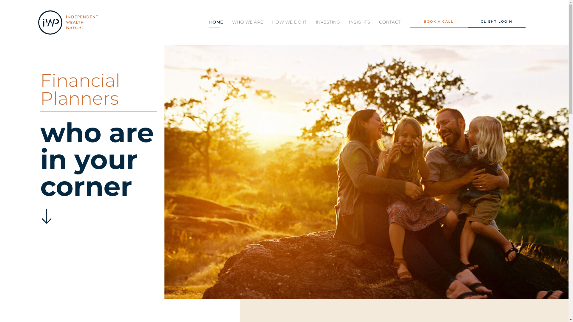 This screenshot has width=573, height=322. Describe the element at coordinates (359, 22) in the screenshot. I see `INSIGHTS` at that location.